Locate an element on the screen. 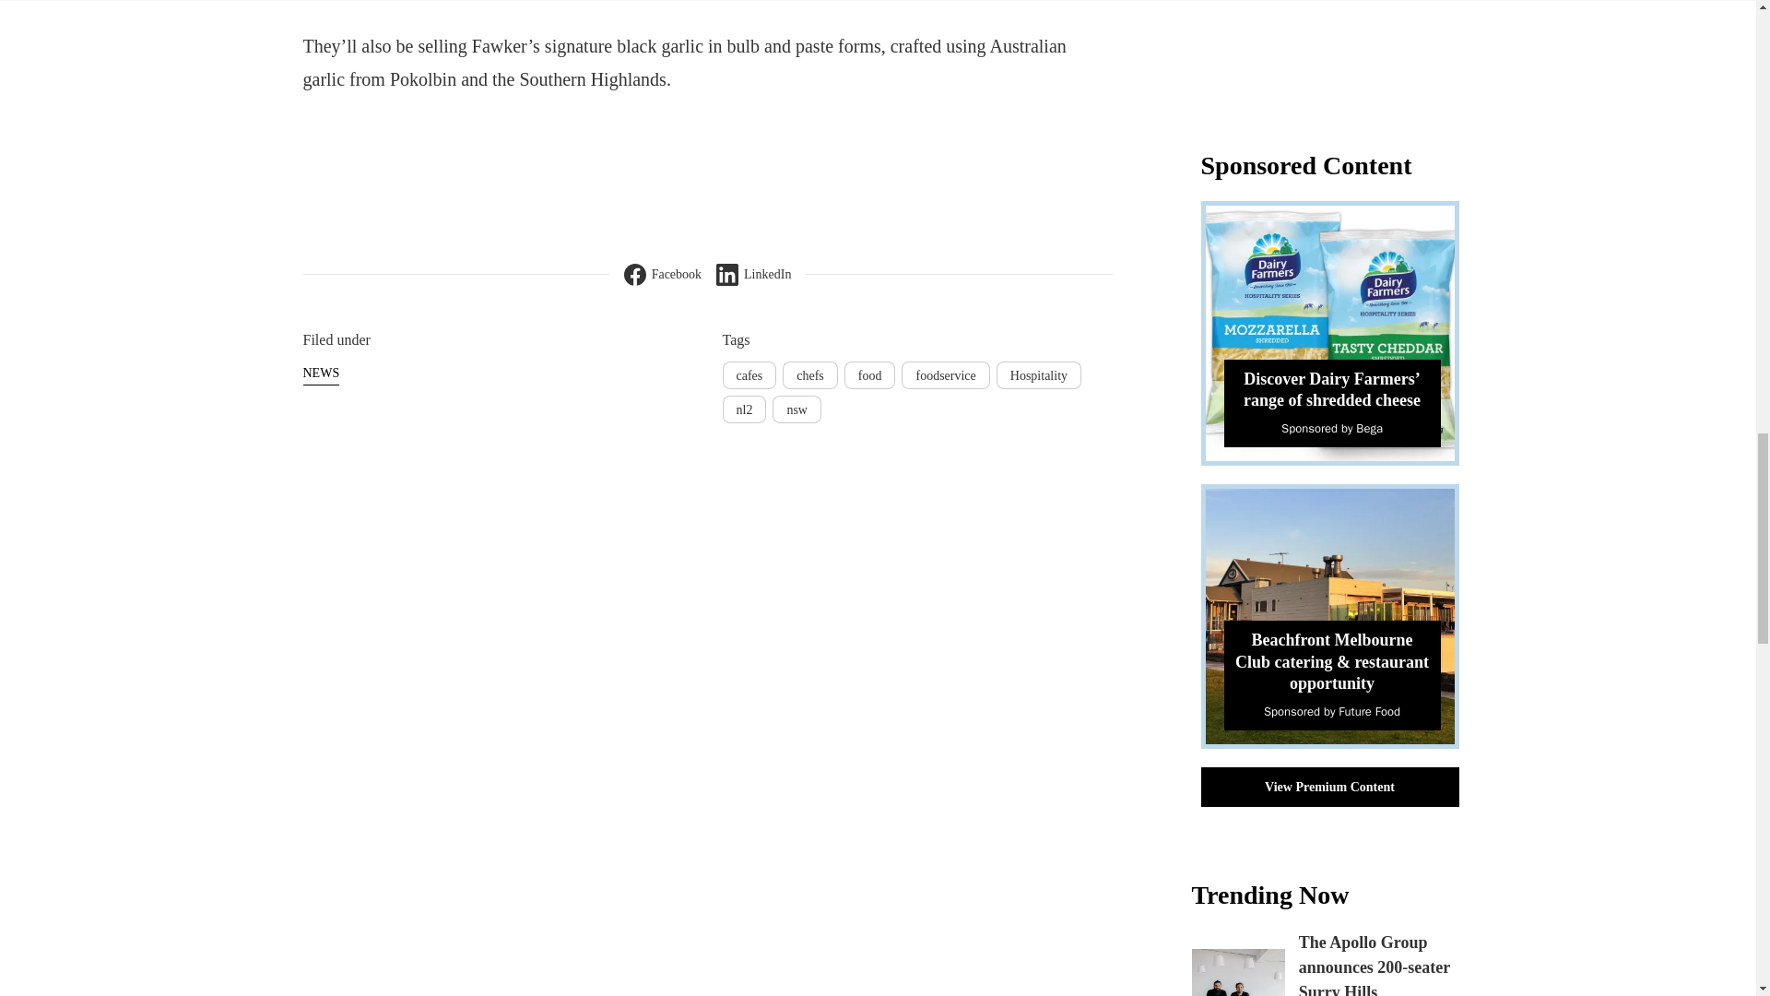 This screenshot has height=996, width=1770. The Apollo Group announces 200-seater Surry Hills restaurant is located at coordinates (1374, 965).